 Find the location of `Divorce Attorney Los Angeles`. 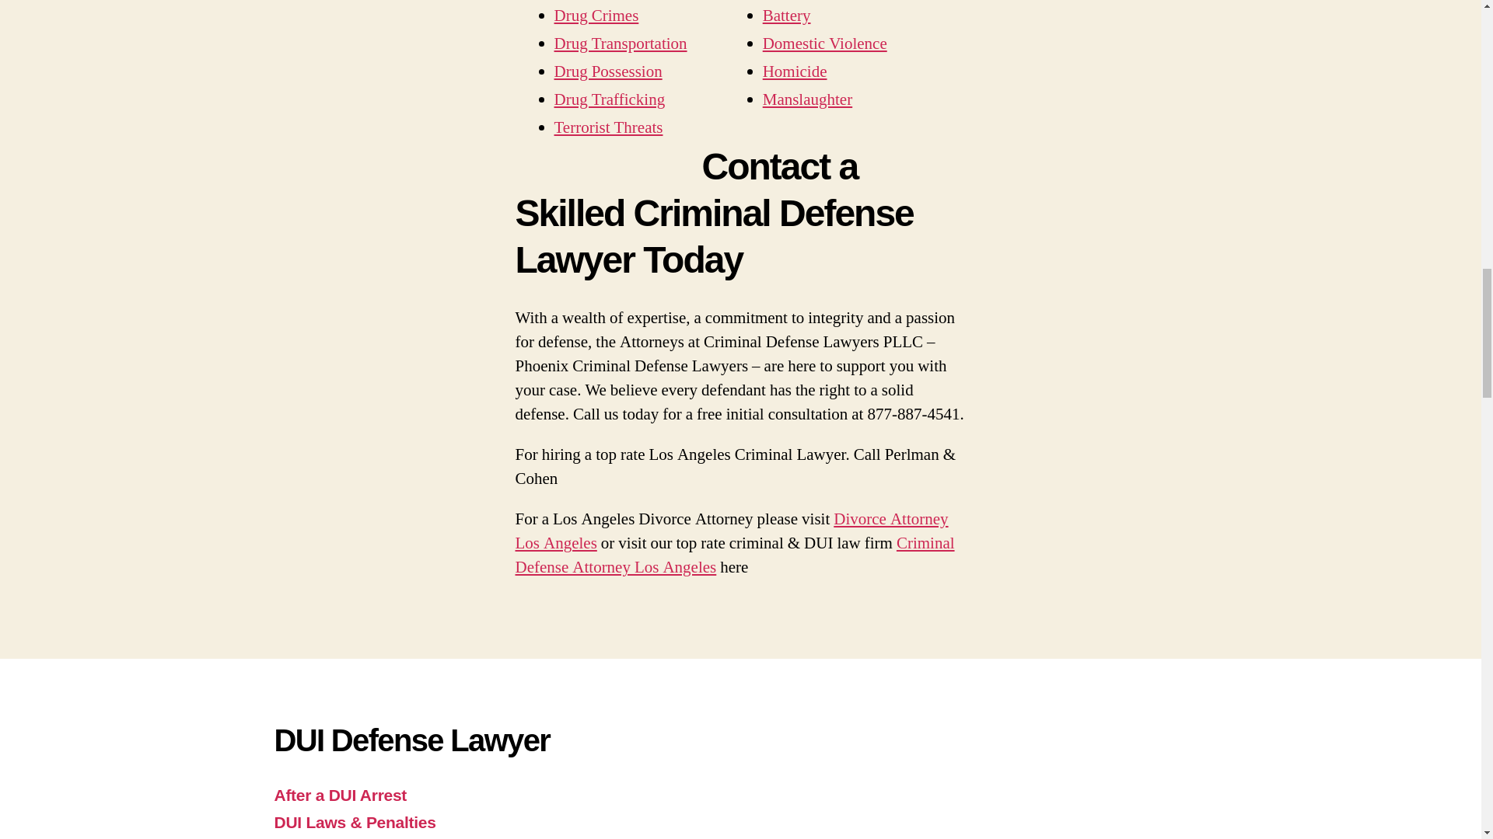

Divorce Attorney Los Angeles is located at coordinates (731, 531).